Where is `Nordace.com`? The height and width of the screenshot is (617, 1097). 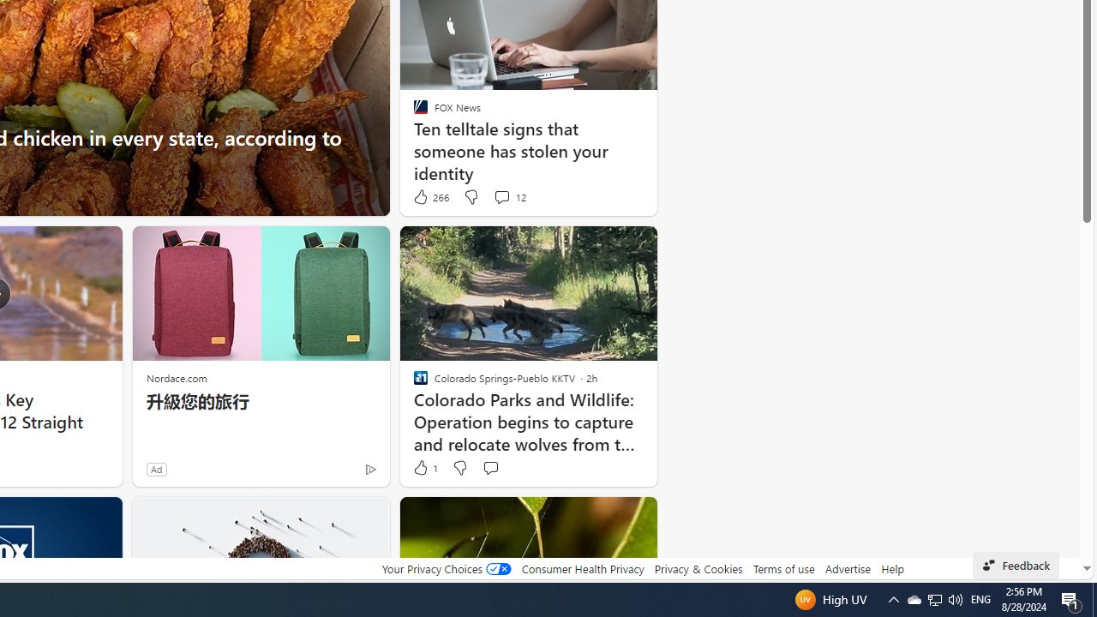
Nordace.com is located at coordinates (177, 377).